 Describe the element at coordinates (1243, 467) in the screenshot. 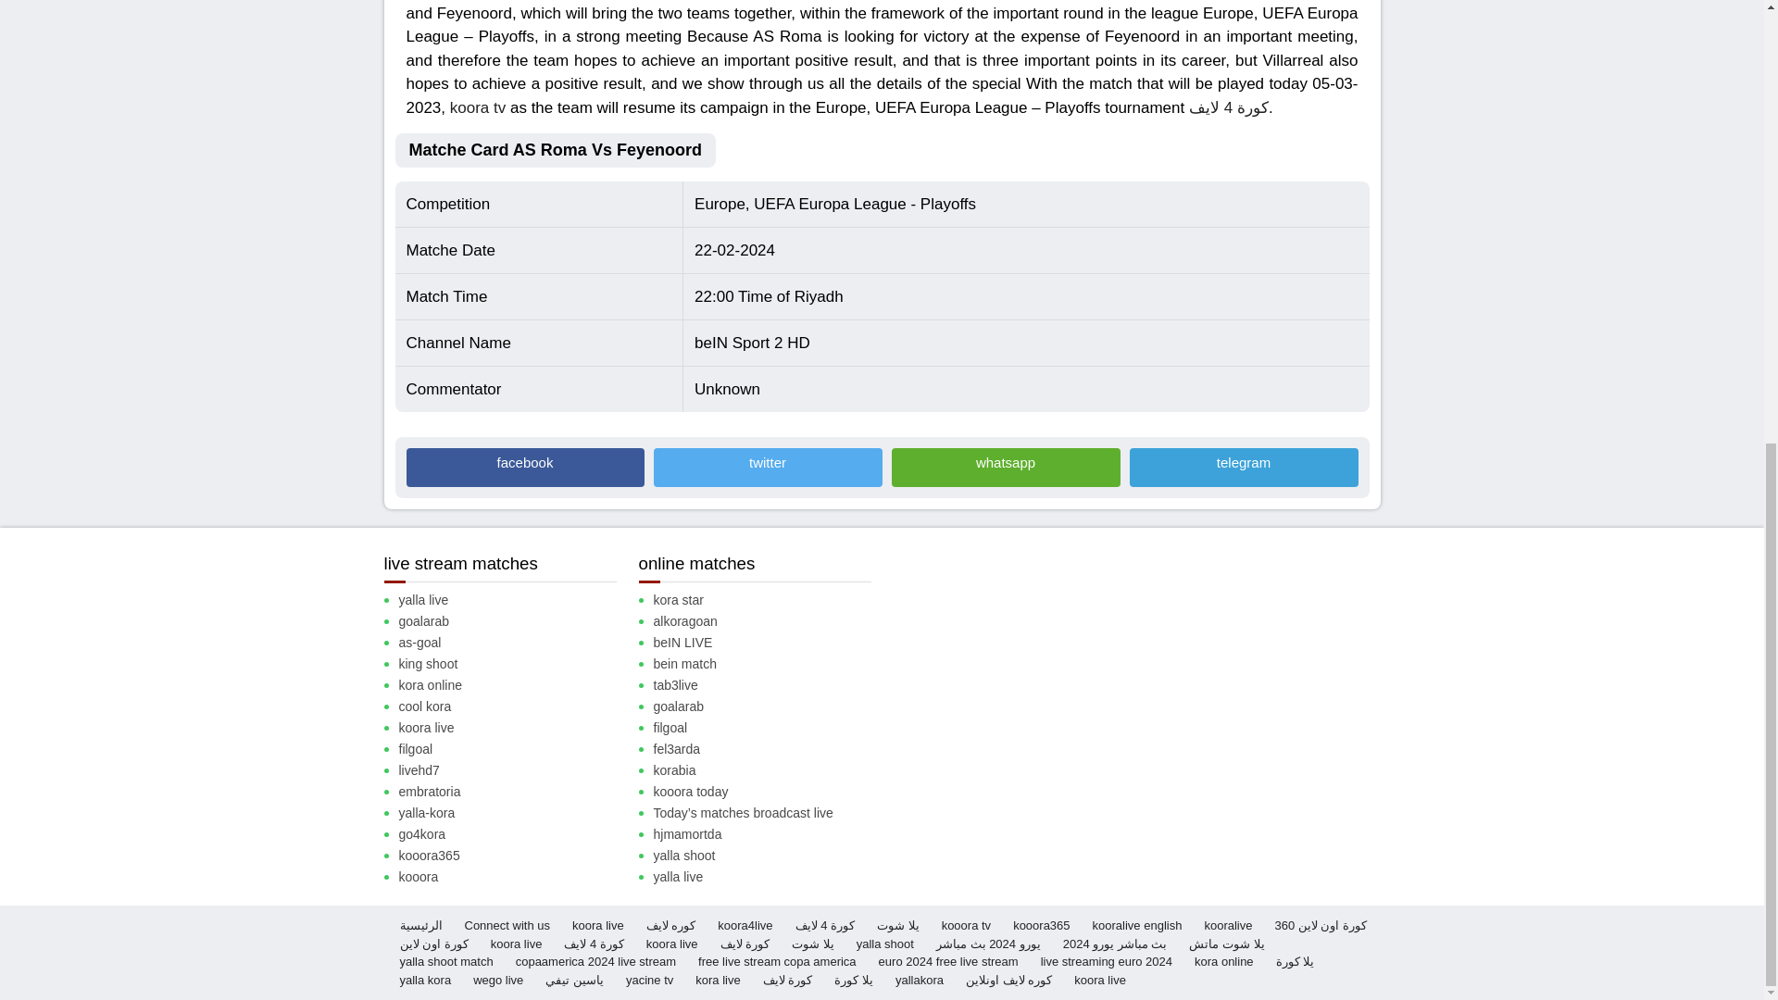

I see `telegram` at that location.